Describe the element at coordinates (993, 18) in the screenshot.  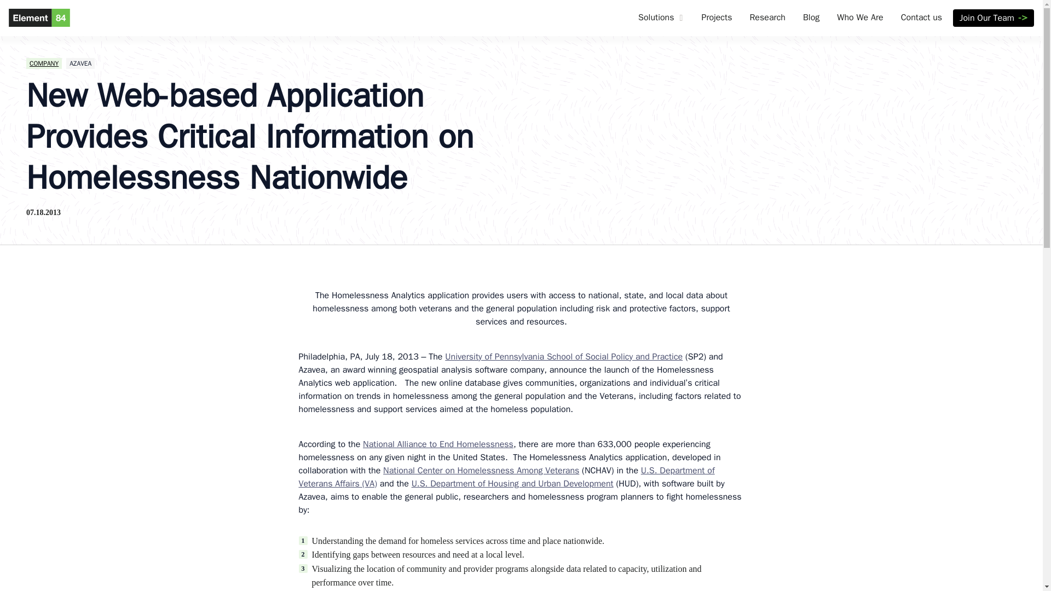
I see `Join Our Team` at that location.